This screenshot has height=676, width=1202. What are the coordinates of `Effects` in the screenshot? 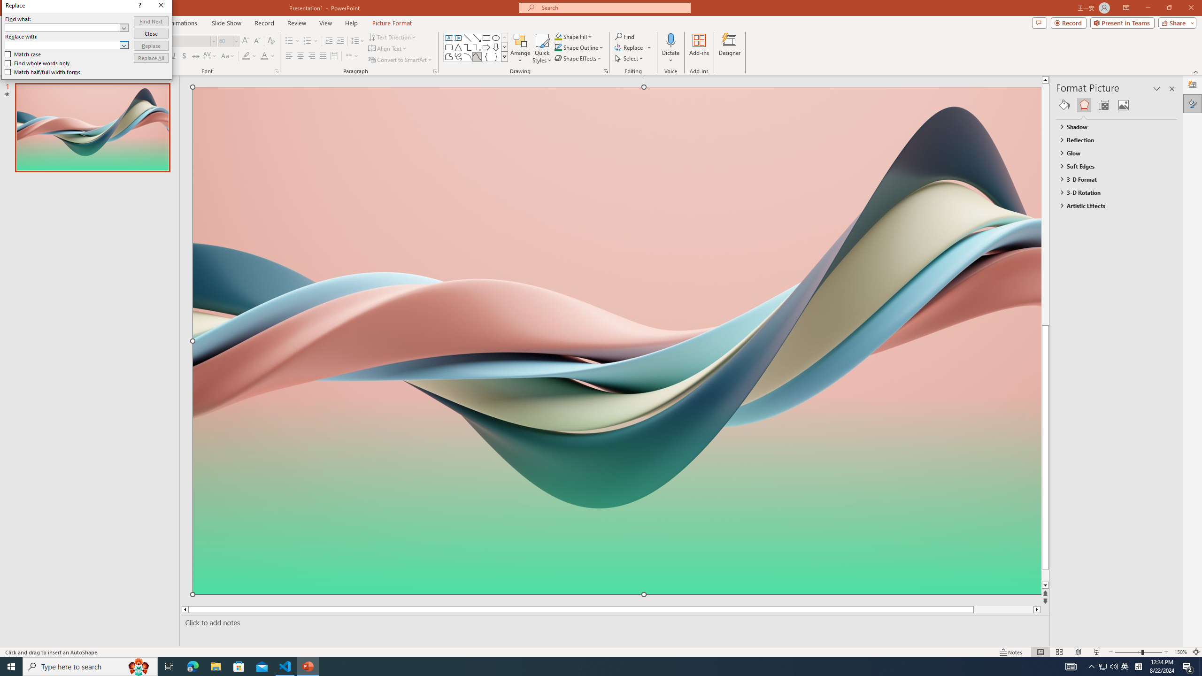 It's located at (1084, 105).